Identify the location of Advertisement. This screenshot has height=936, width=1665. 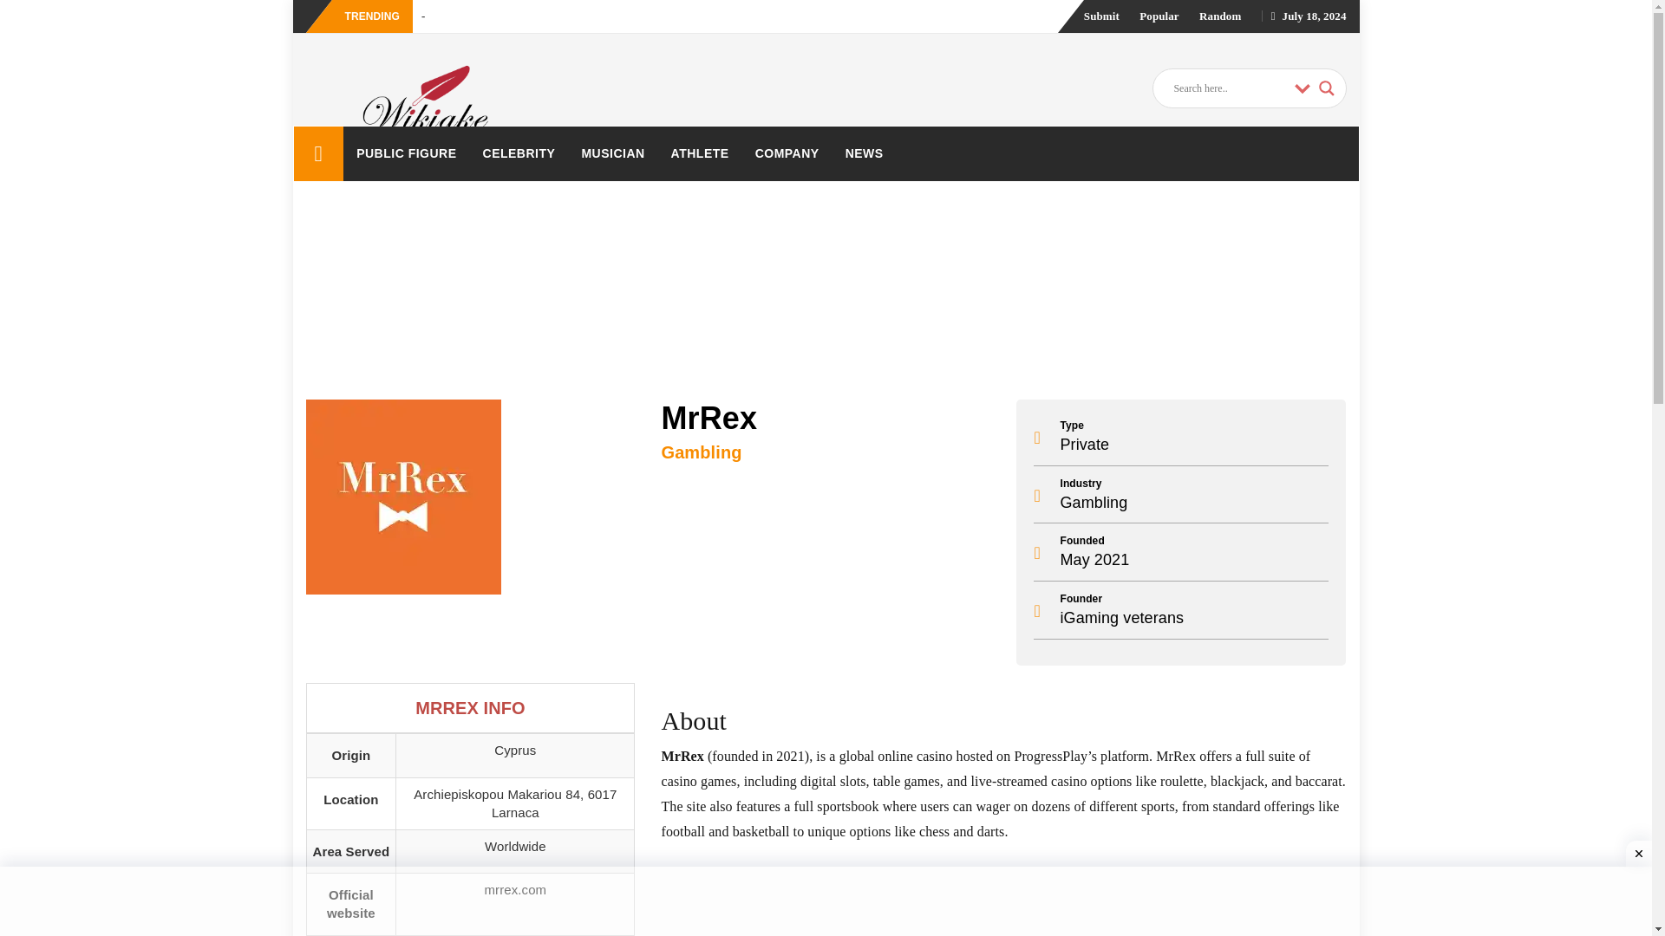
(1002, 894).